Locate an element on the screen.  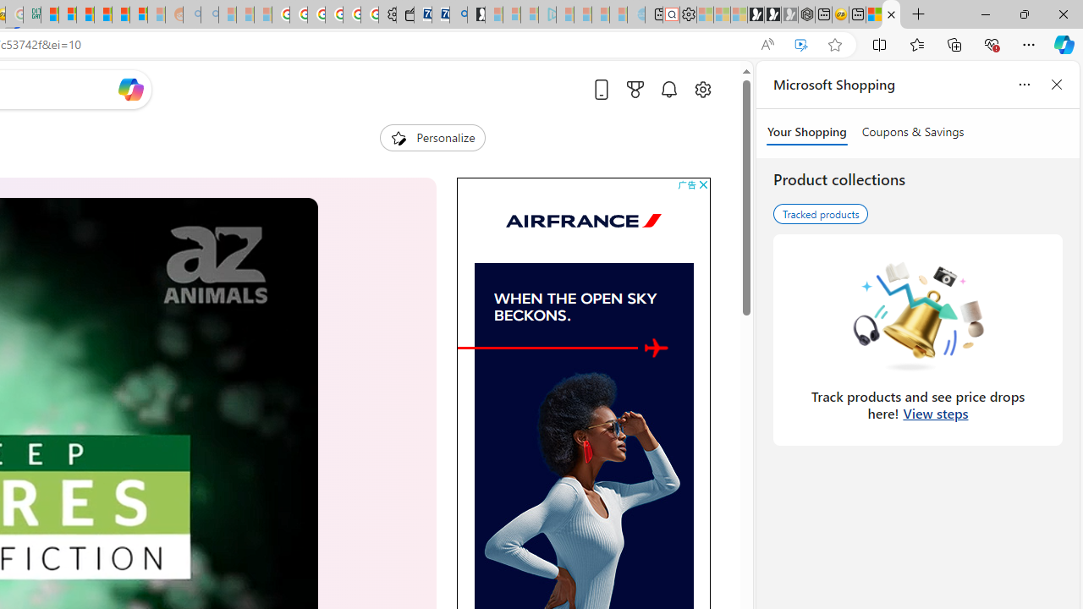
AutomationID: cbb is located at coordinates (703, 184).